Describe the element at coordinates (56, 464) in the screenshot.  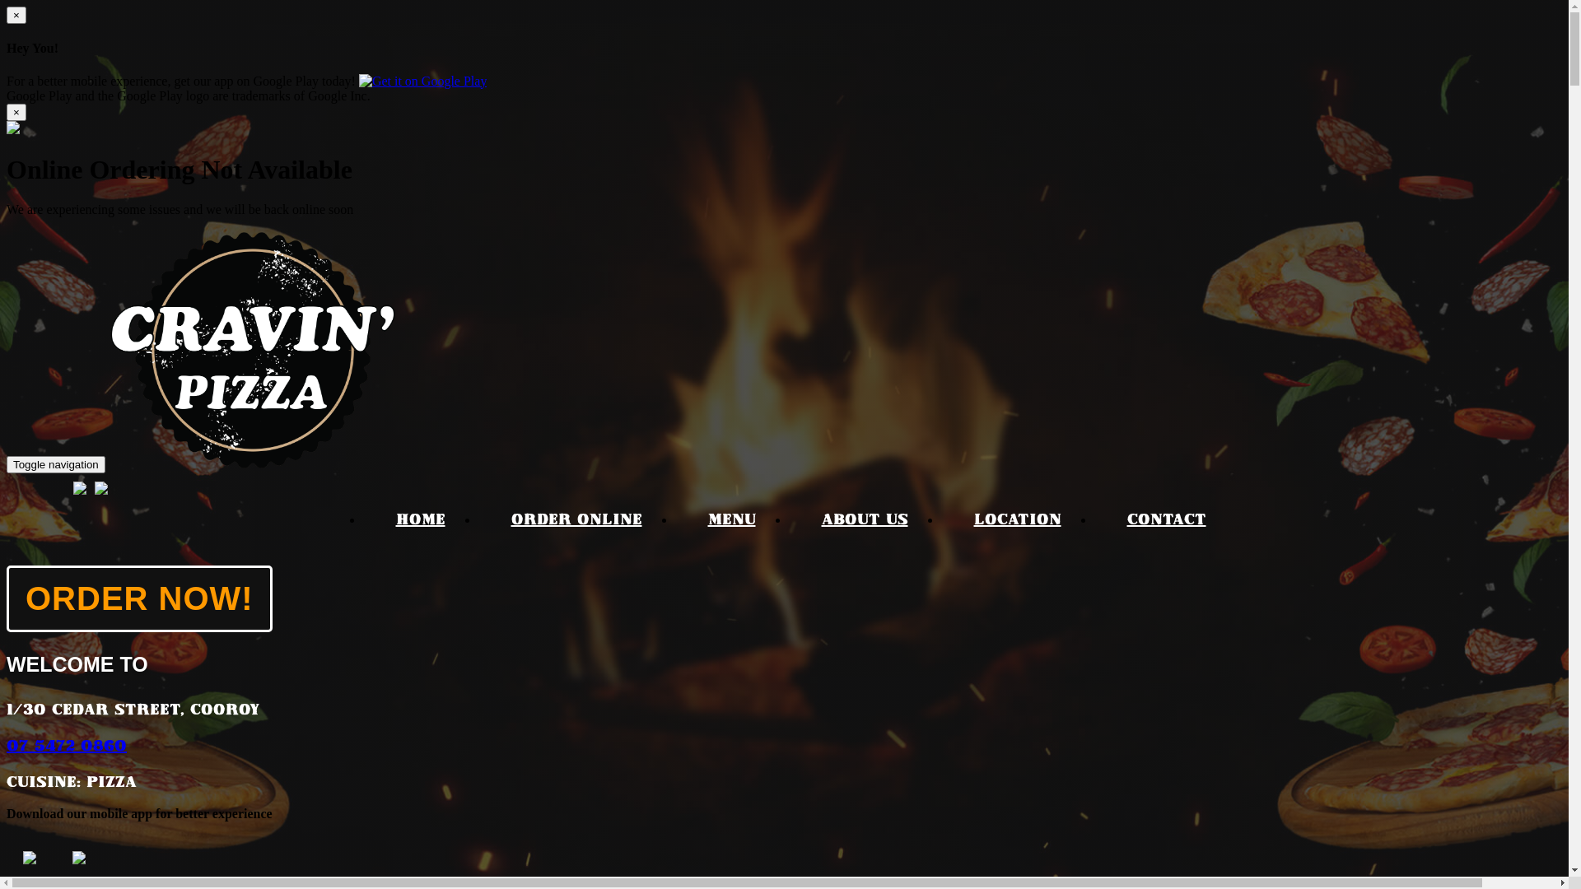
I see `Toggle navigation` at that location.